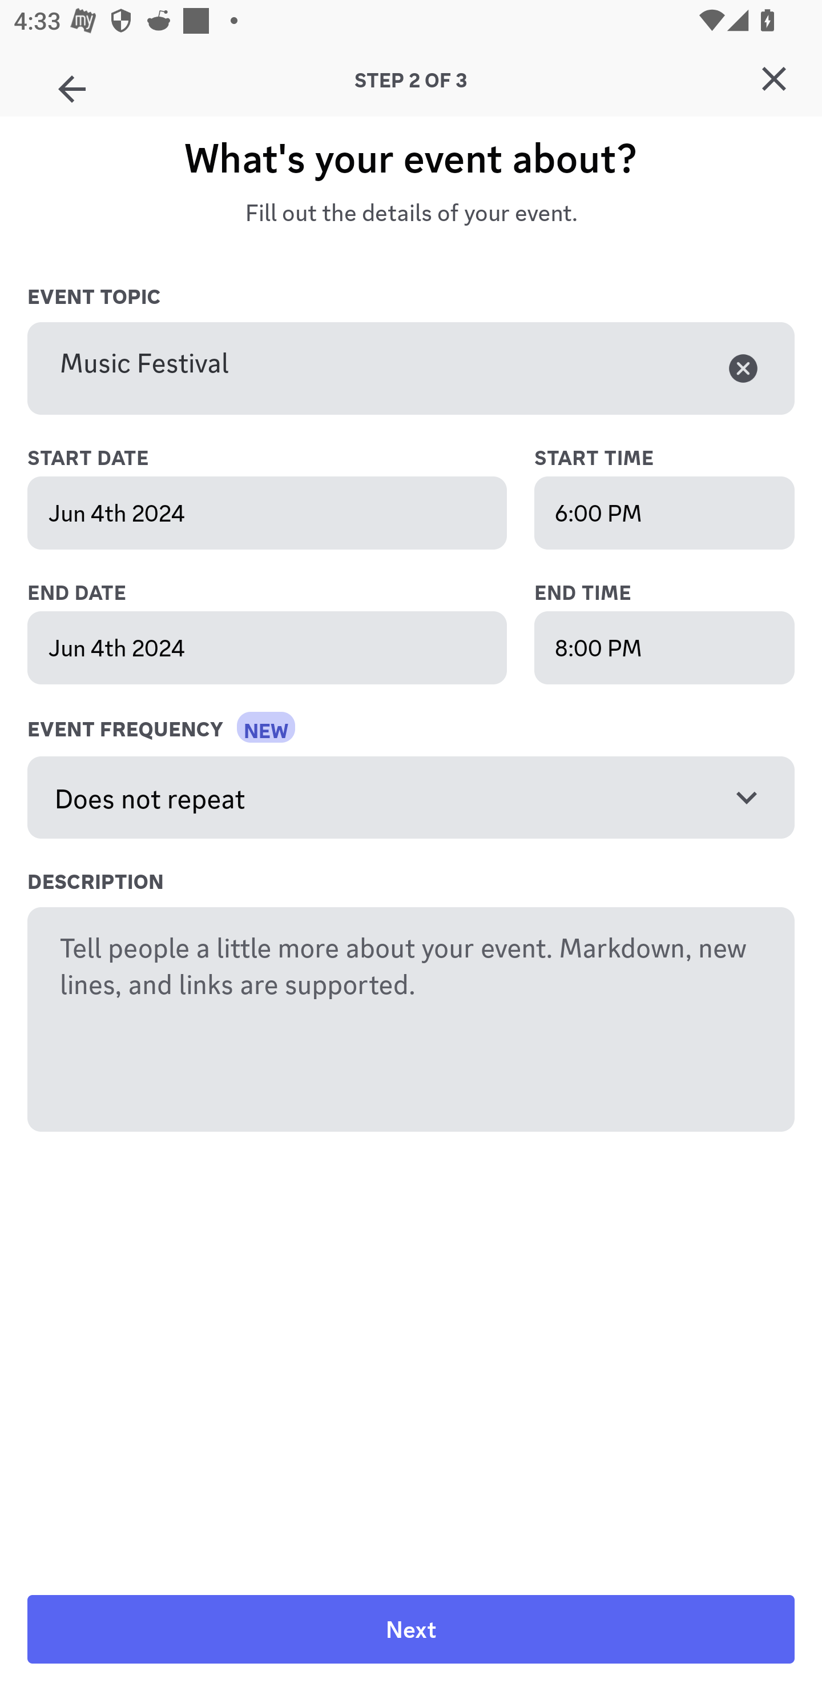  I want to click on End Date, Jun 4th 2024 Jun 4th 2024, so click(267, 647).